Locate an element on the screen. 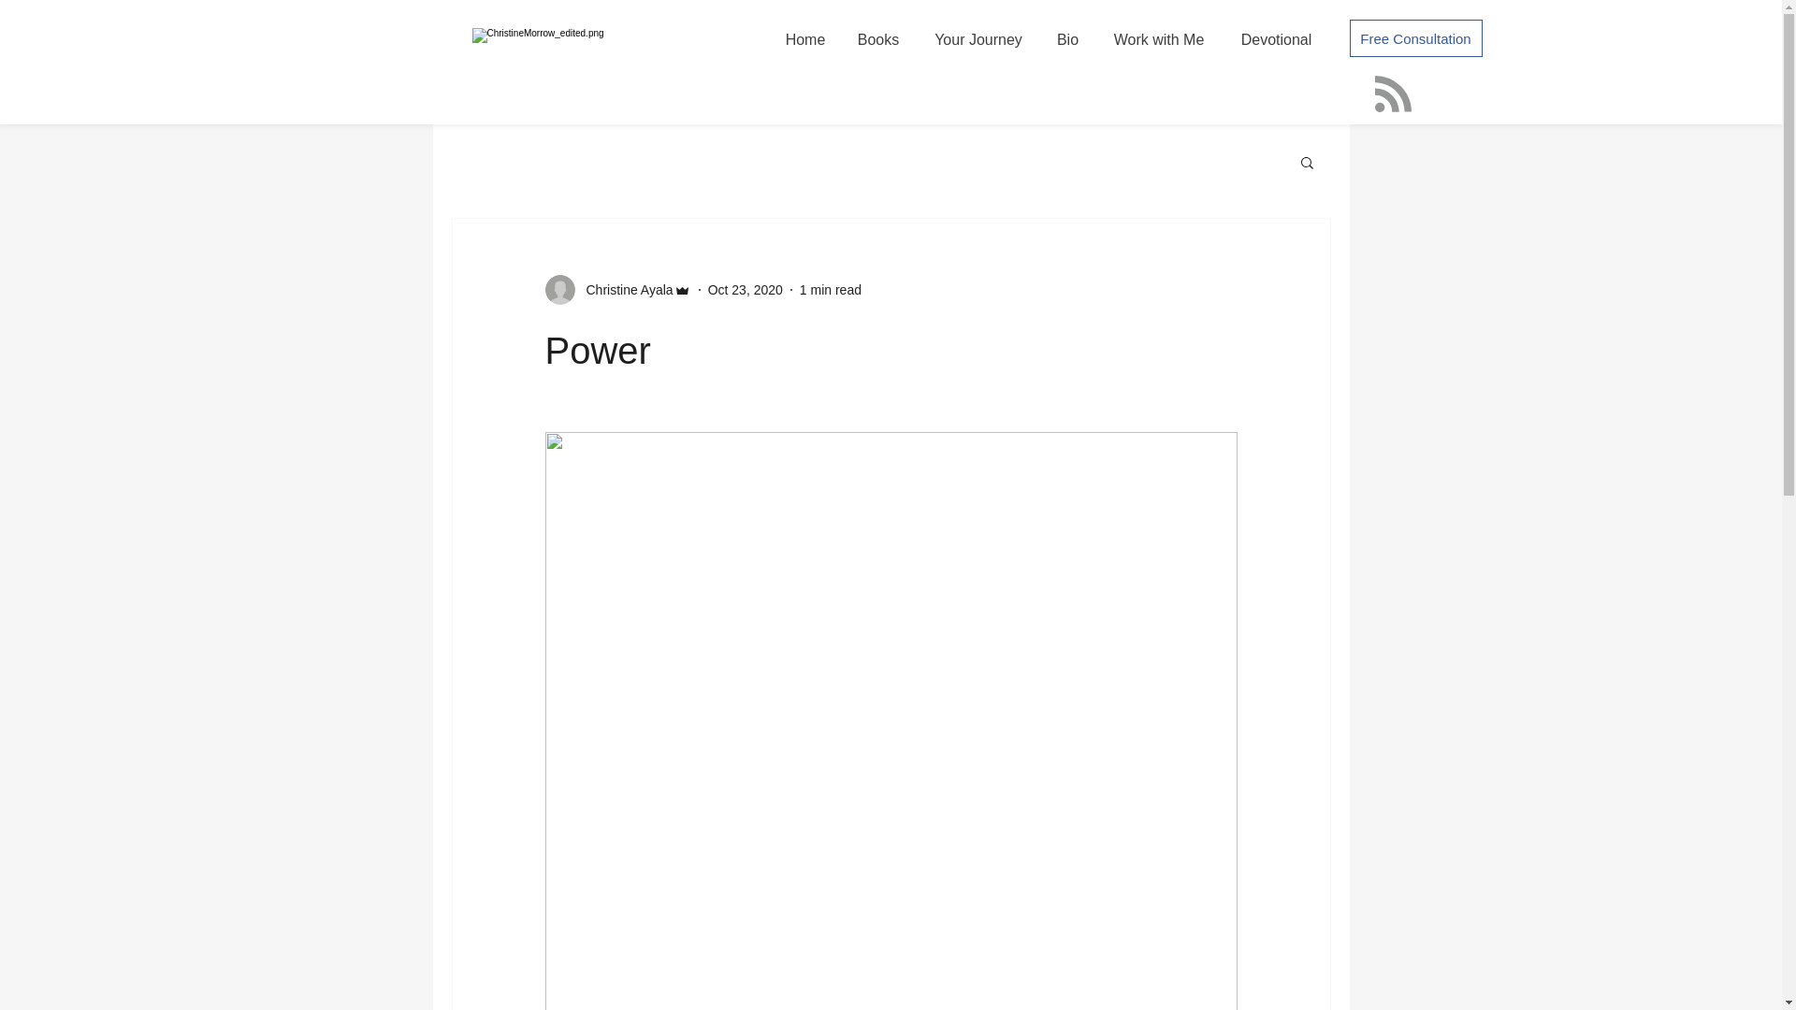  1 min read is located at coordinates (831, 290).